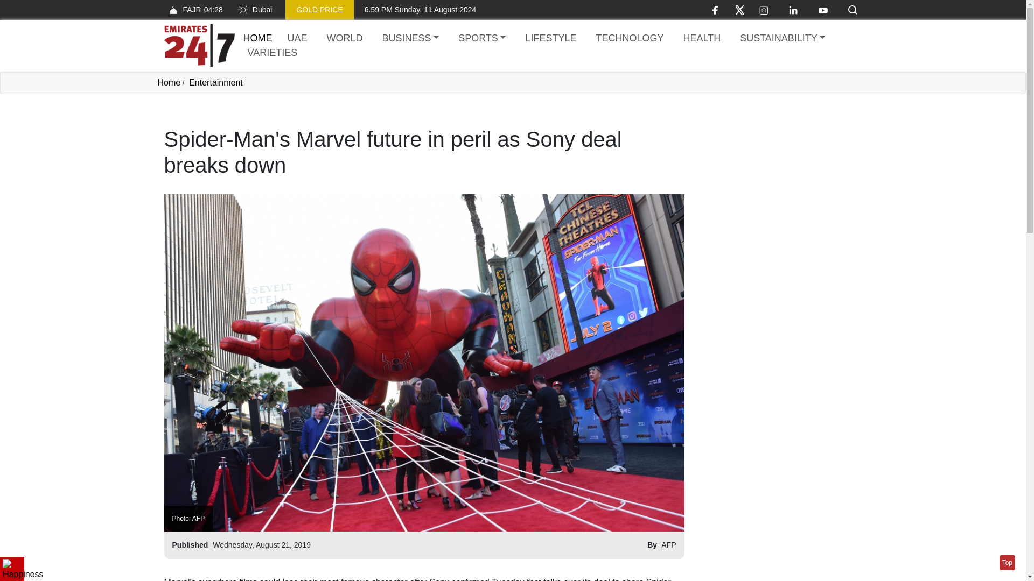  Describe the element at coordinates (216, 82) in the screenshot. I see `Entertainment` at that location.